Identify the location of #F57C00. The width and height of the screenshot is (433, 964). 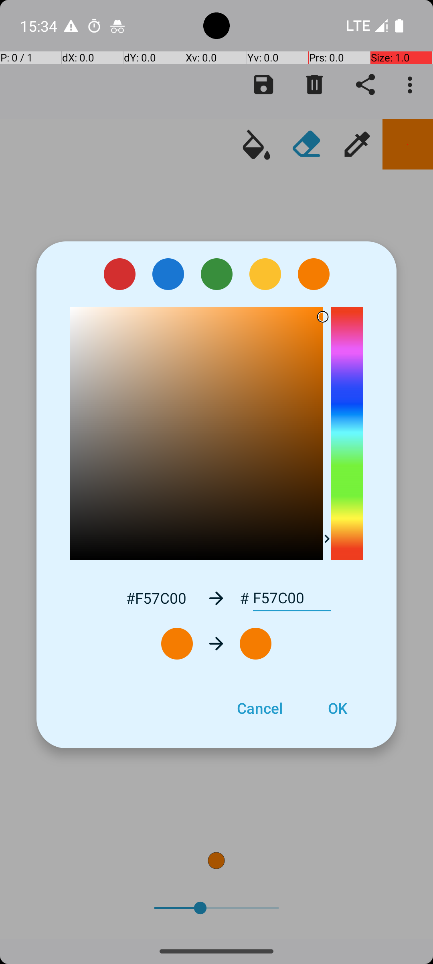
(156, 598).